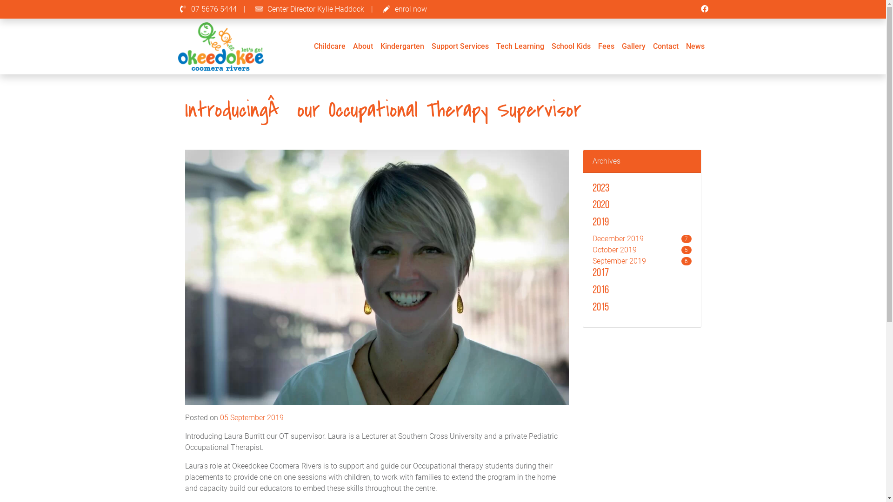 The image size is (893, 502). Describe the element at coordinates (695, 46) in the screenshot. I see `News` at that location.